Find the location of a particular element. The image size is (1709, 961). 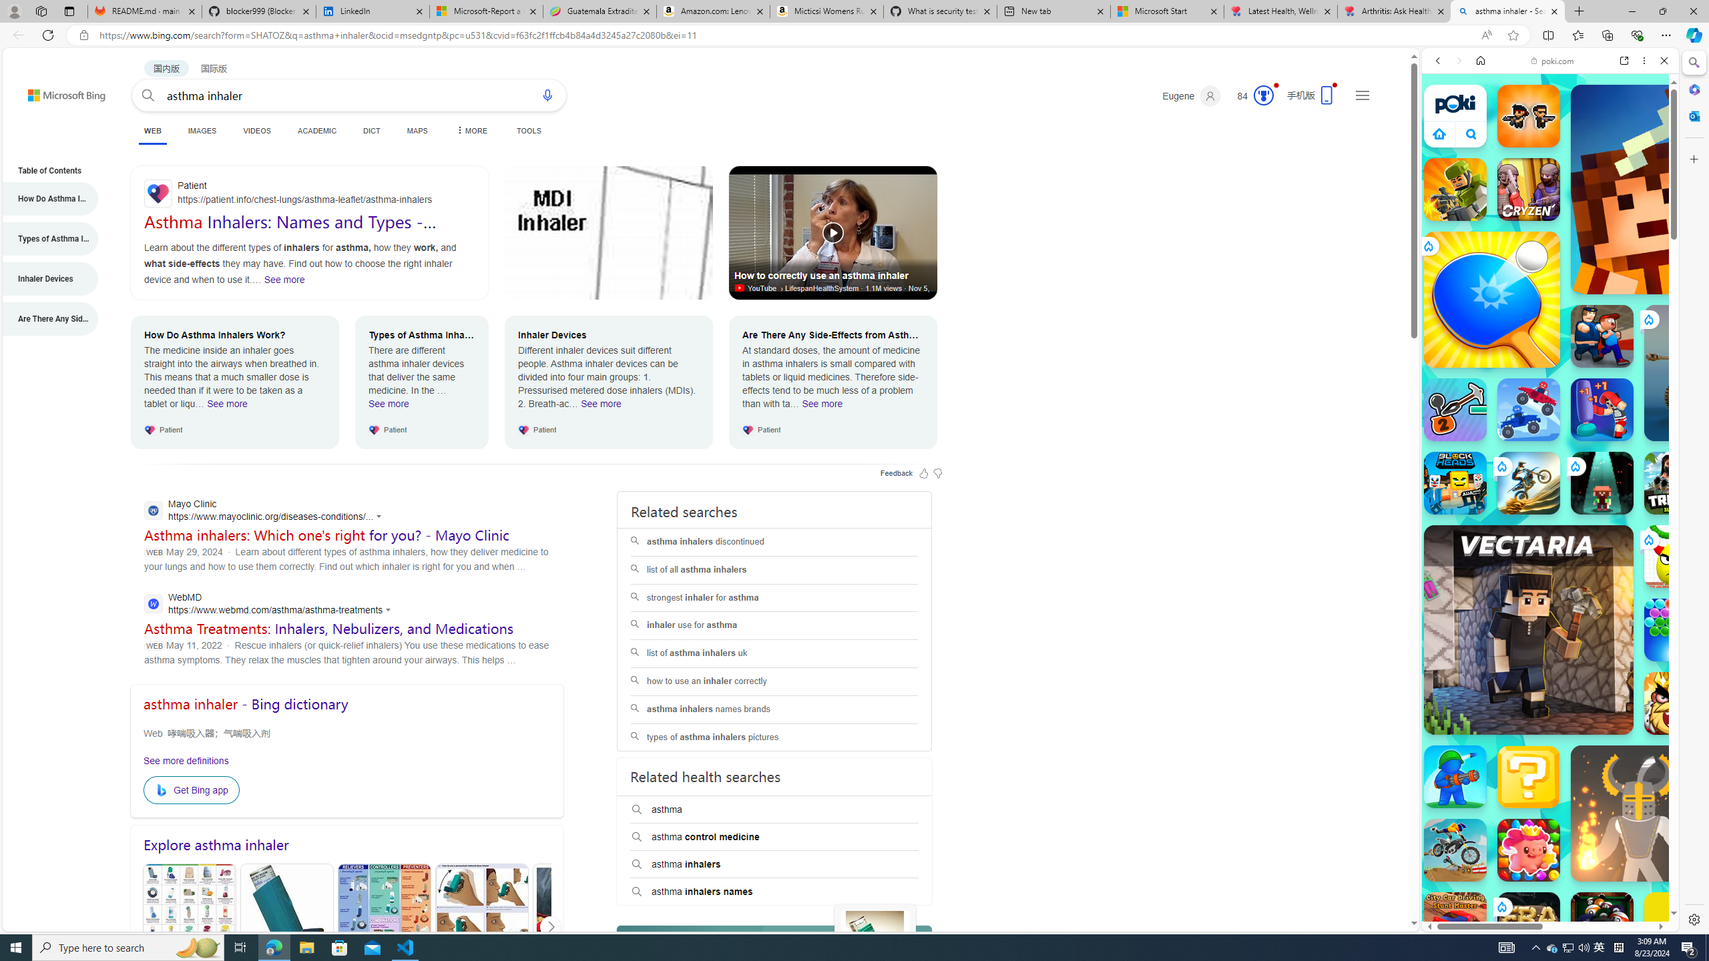

Types Asthma Inhalers is located at coordinates (287, 928).